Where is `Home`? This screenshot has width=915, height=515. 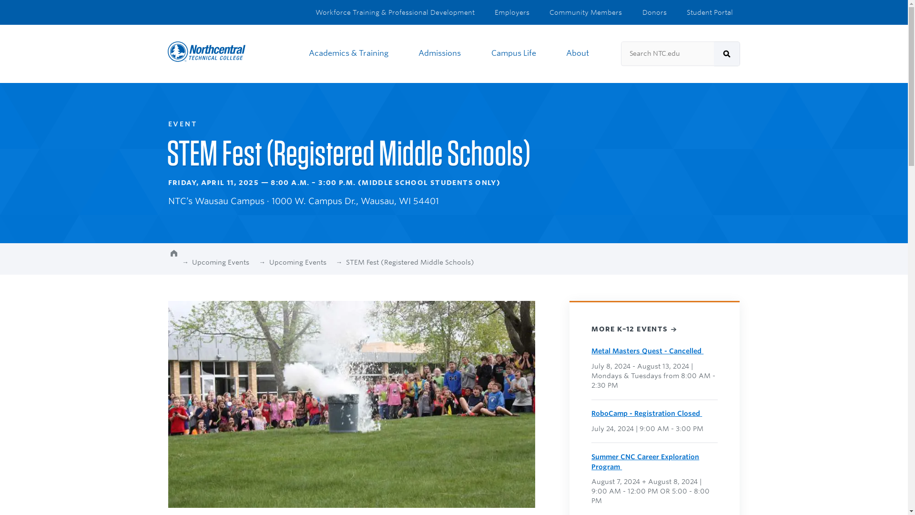
Home is located at coordinates (173, 257).